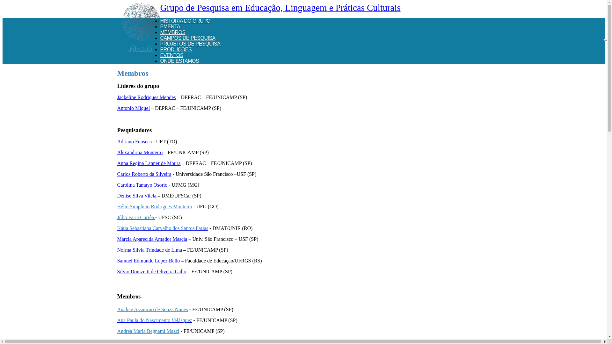 The image size is (612, 344). I want to click on Silvio Donizetti de Oliveira Gallo, so click(152, 271).